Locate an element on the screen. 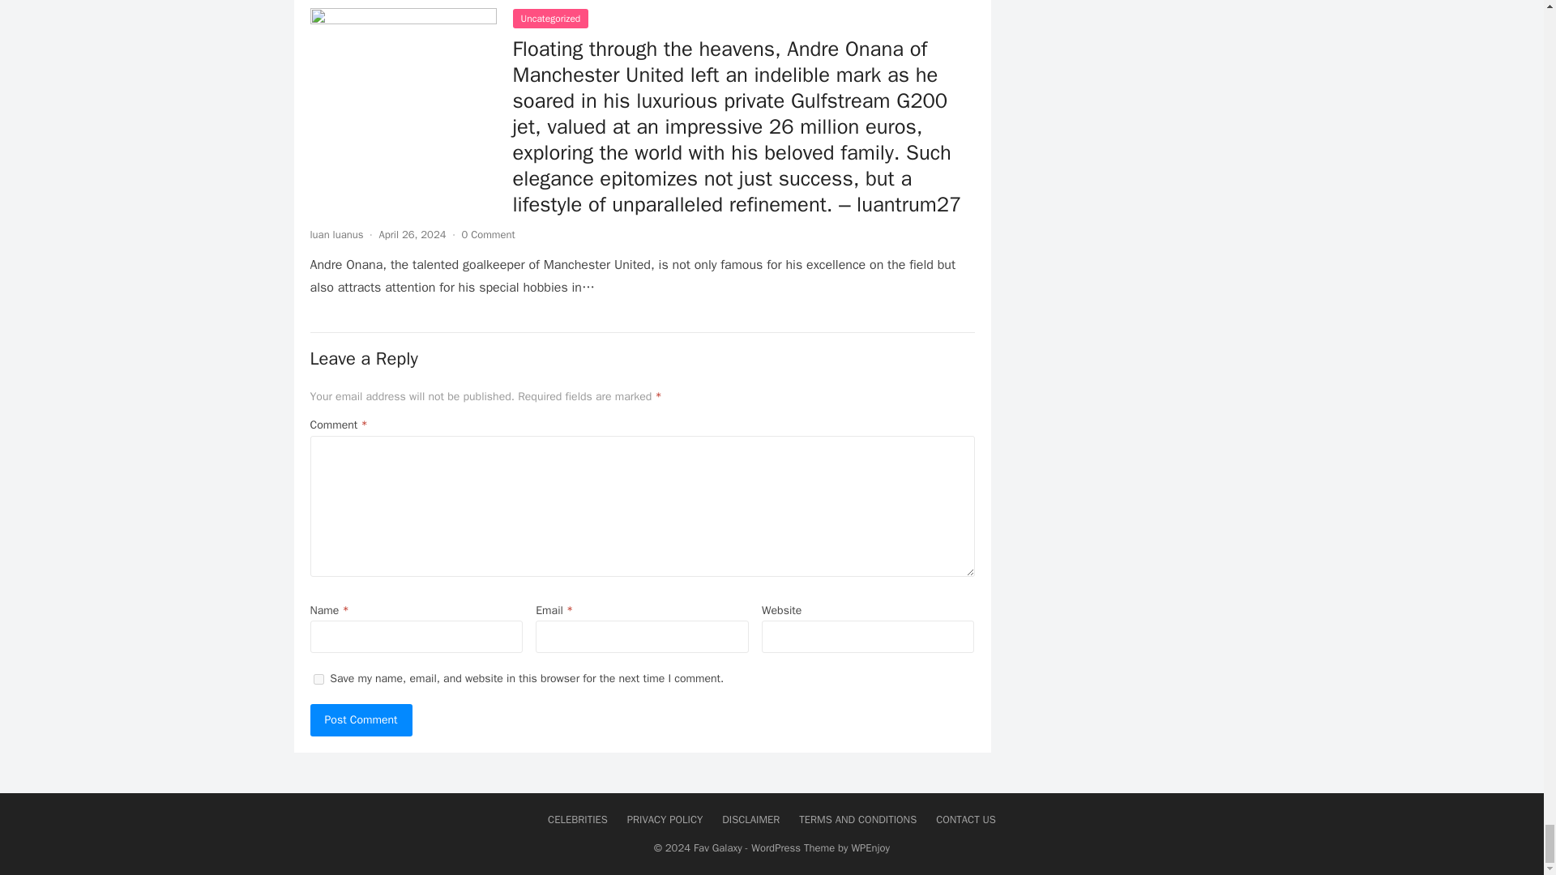  Posts by luan luanus is located at coordinates (336, 234).